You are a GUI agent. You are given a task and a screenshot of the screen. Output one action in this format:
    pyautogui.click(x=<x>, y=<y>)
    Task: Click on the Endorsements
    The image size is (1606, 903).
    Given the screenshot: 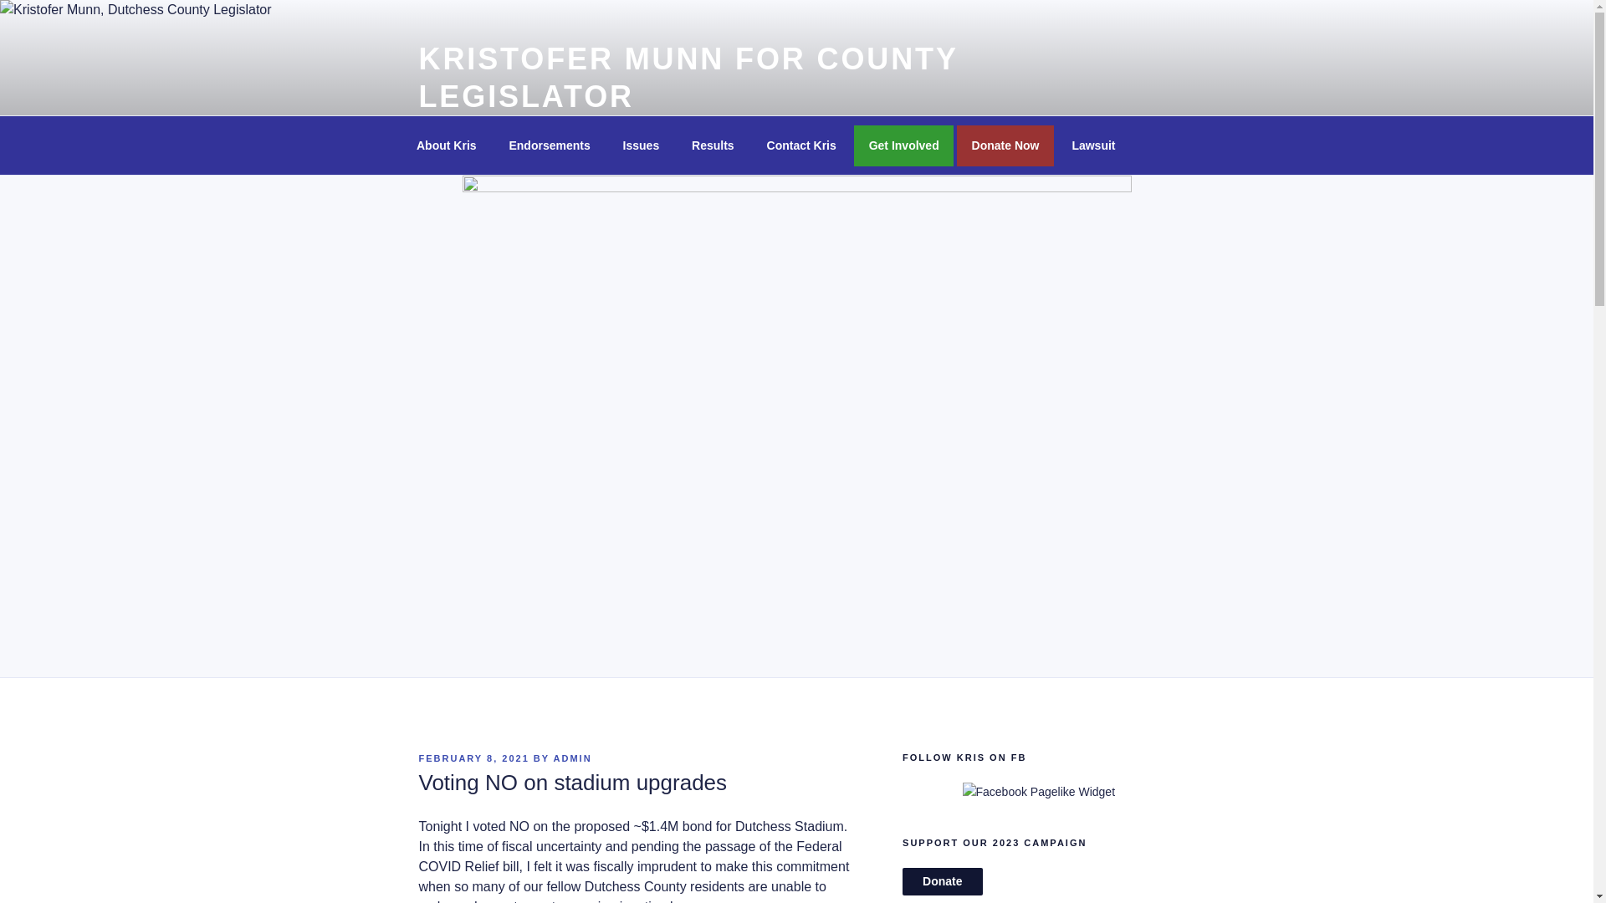 What is the action you would take?
    pyautogui.click(x=550, y=145)
    